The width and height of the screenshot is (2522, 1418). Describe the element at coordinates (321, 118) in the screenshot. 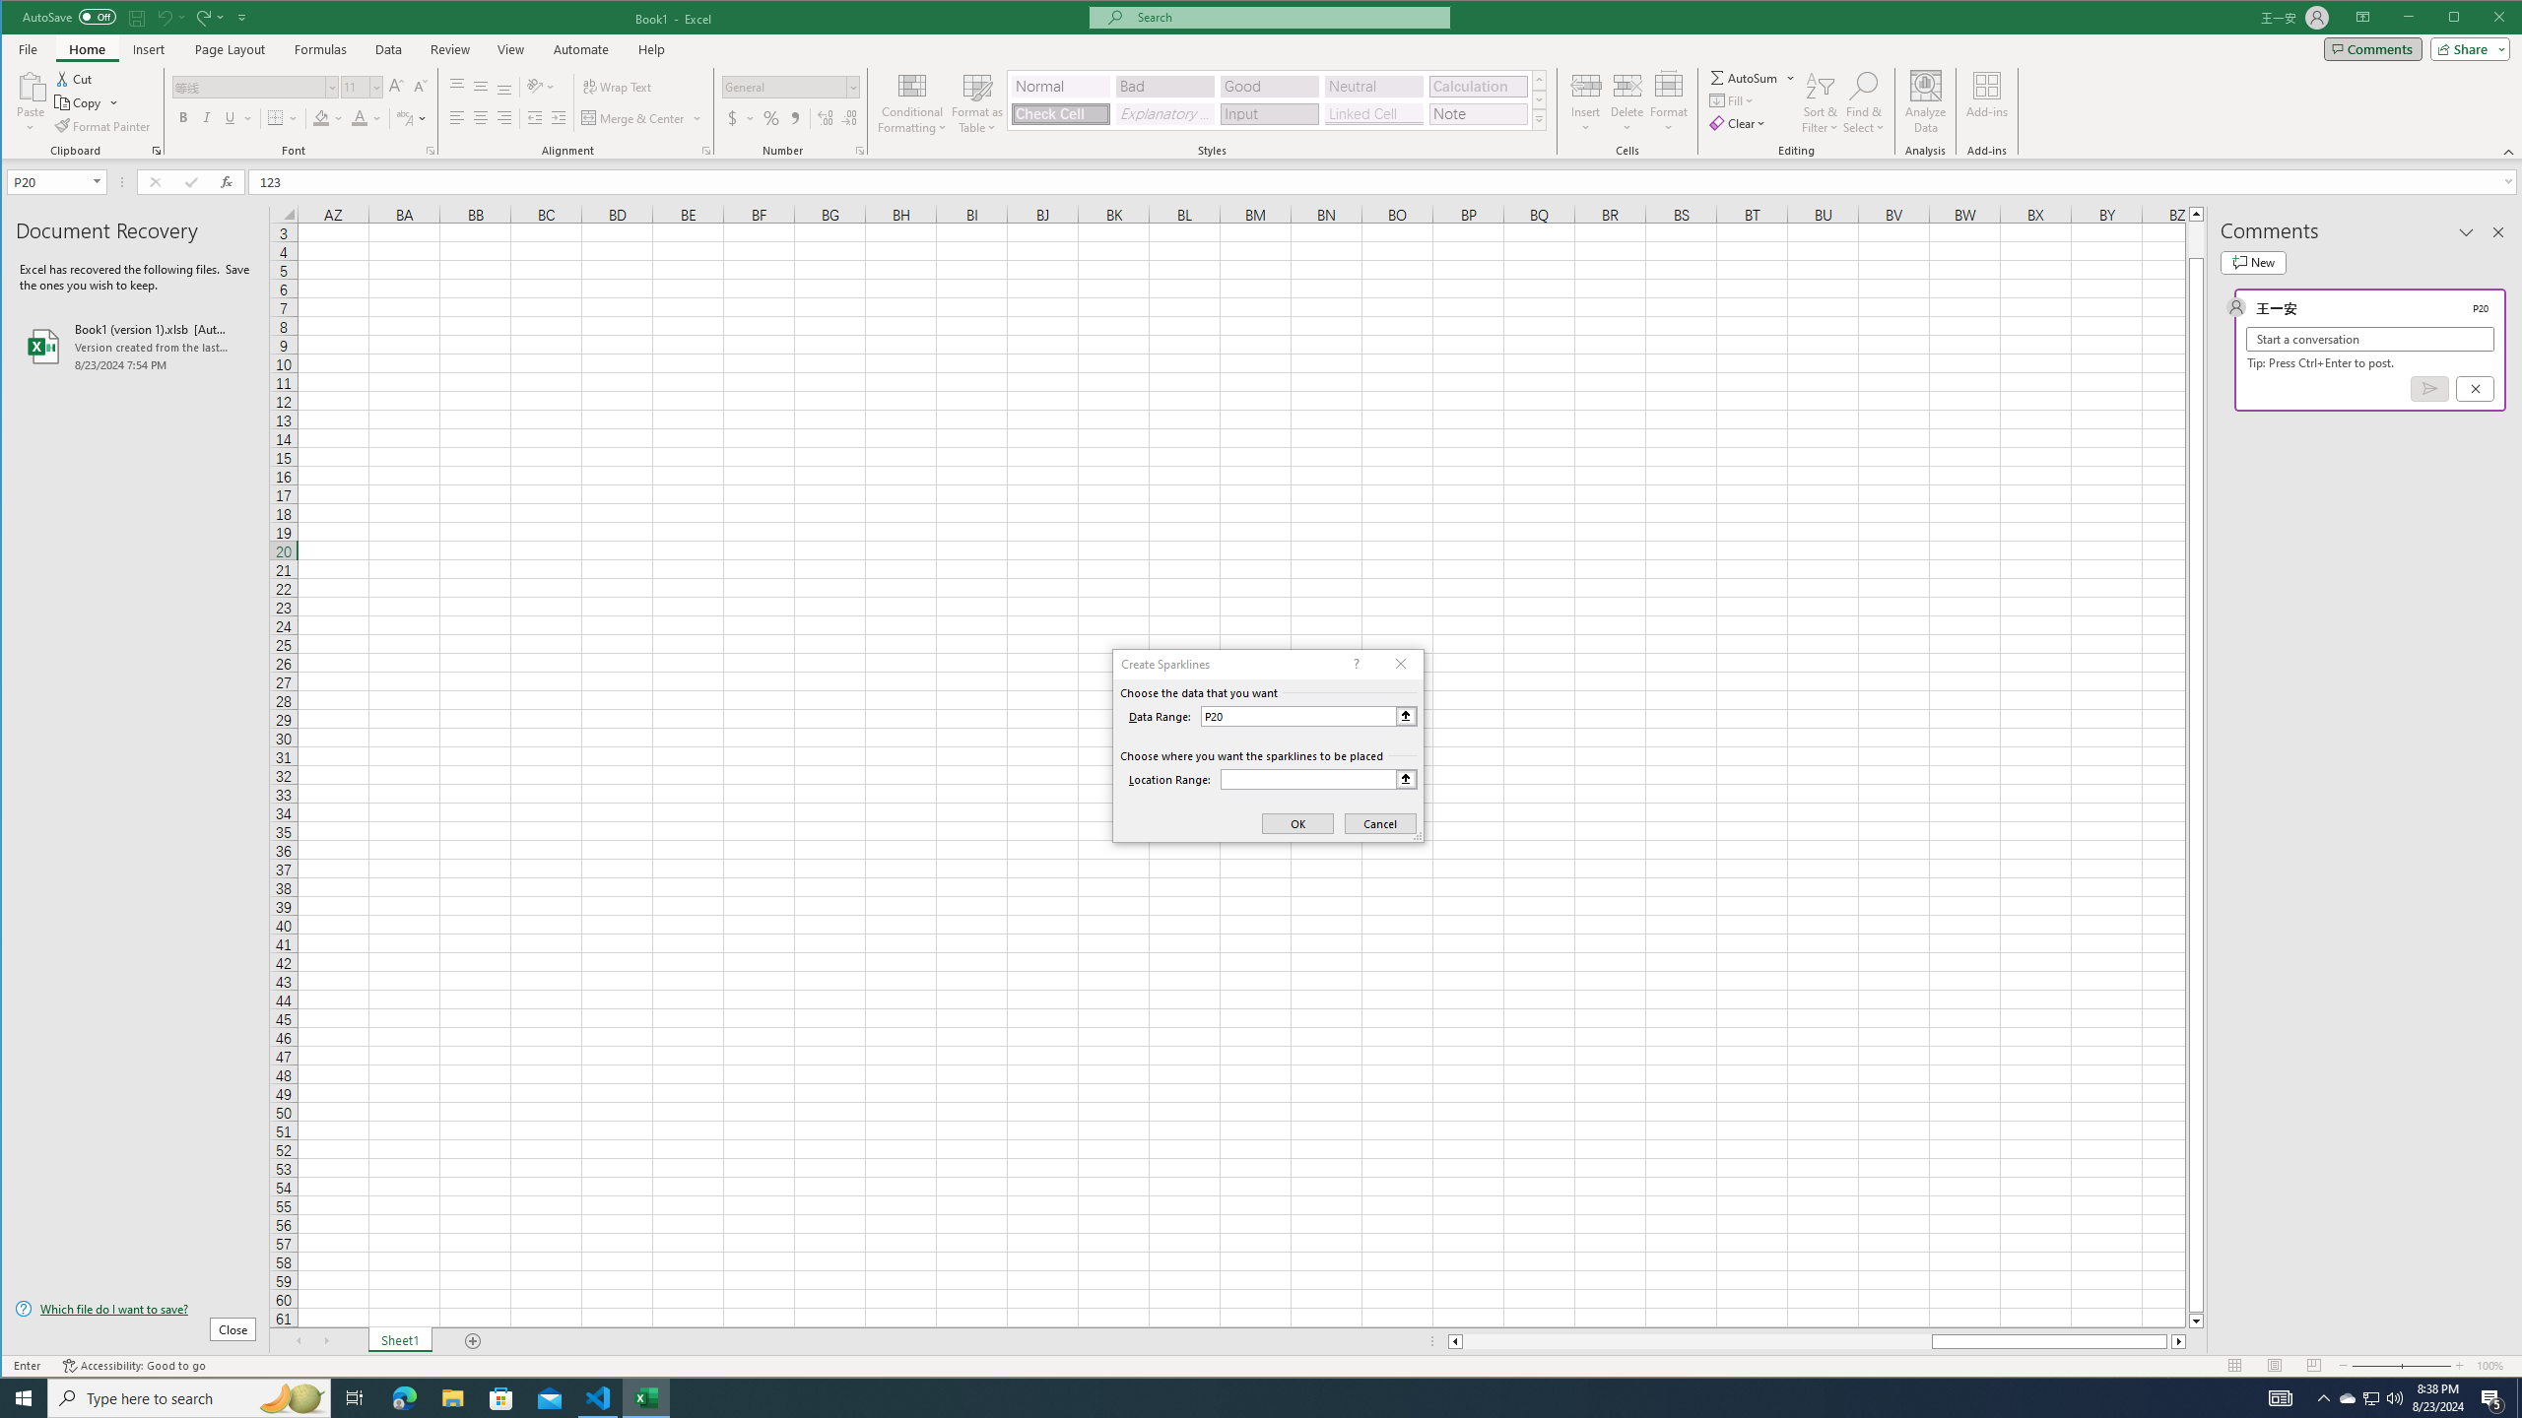

I see `Fill Color RGB(255, 255, 0)` at that location.